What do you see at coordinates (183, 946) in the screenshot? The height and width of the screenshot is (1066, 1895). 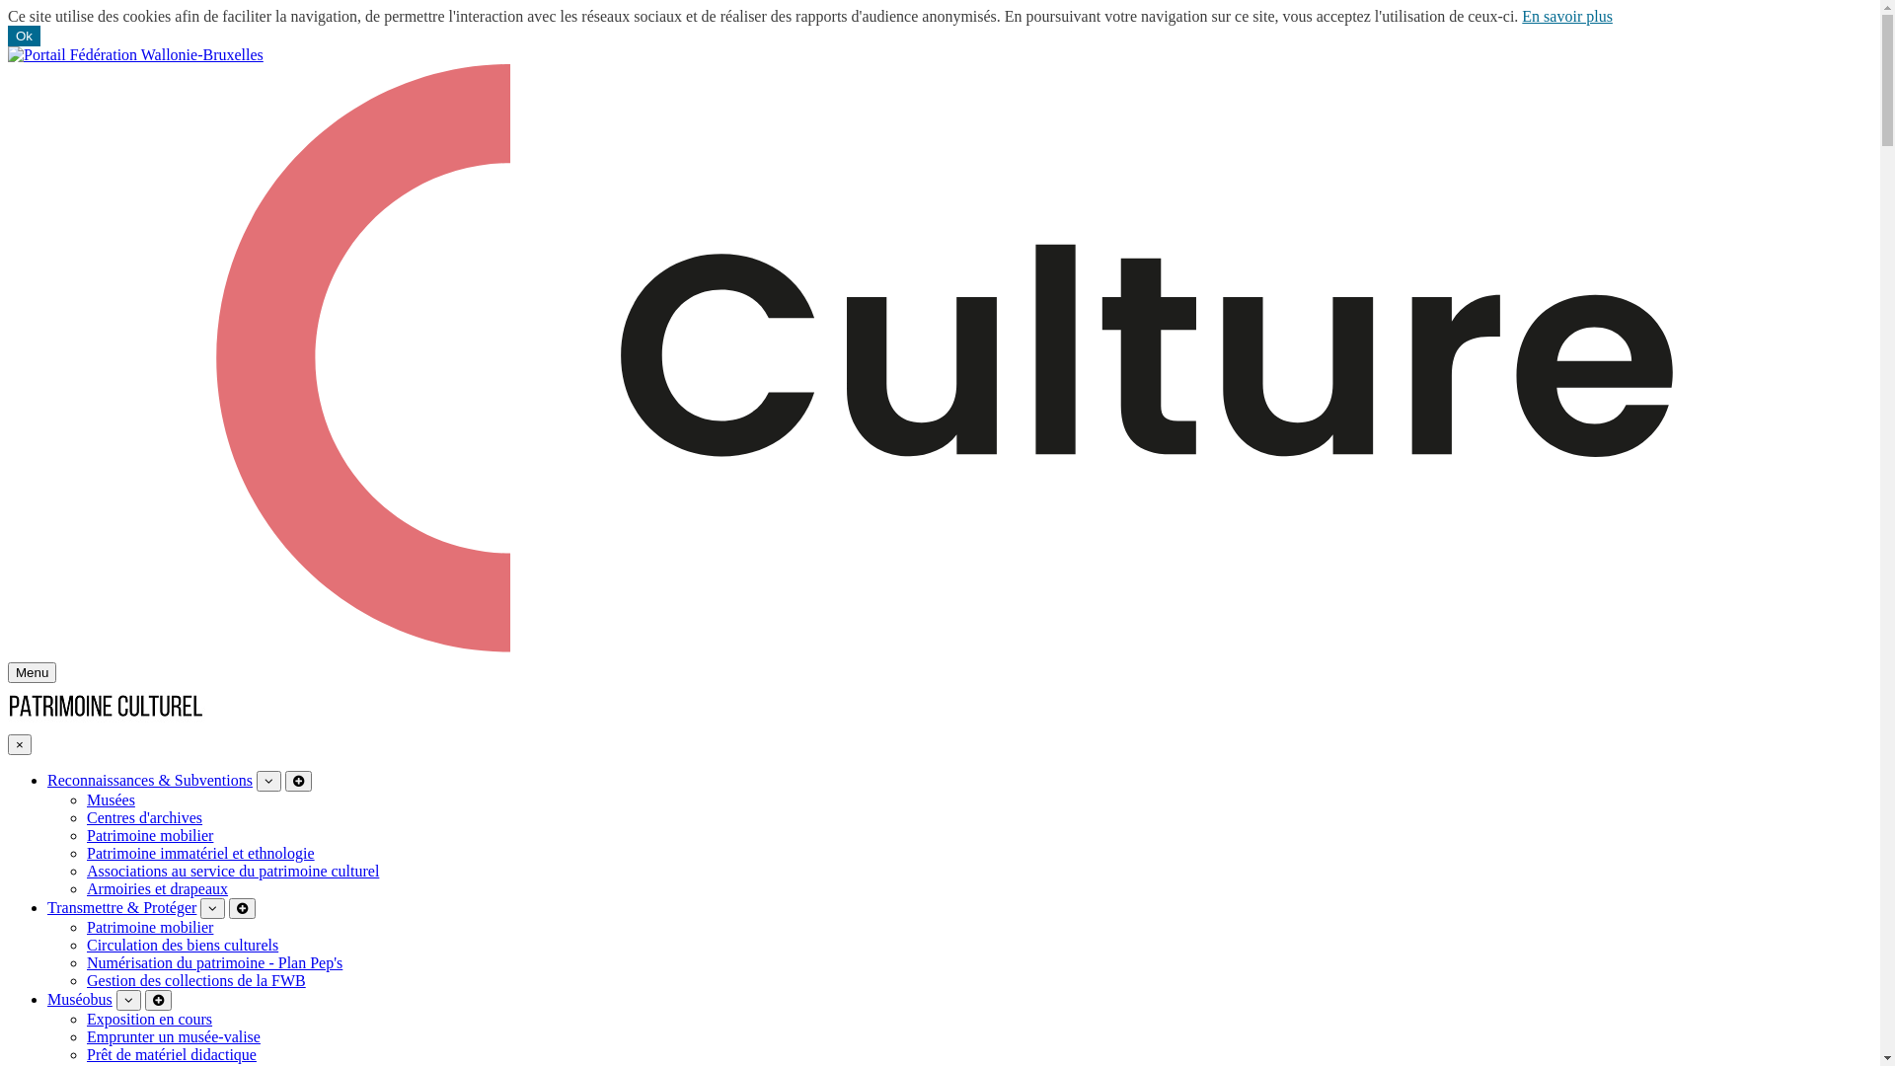 I see `Circulation des biens culturels` at bounding box center [183, 946].